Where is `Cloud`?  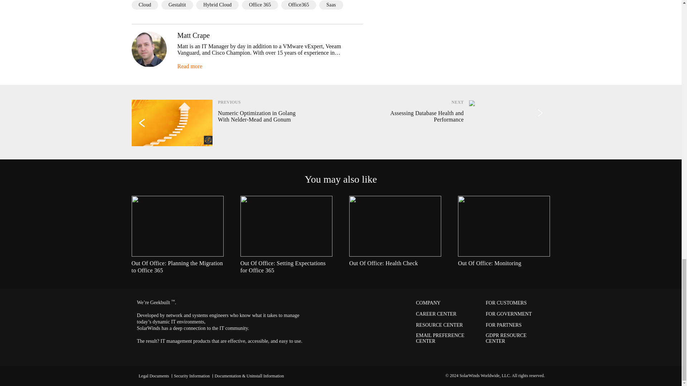 Cloud is located at coordinates (145, 5).